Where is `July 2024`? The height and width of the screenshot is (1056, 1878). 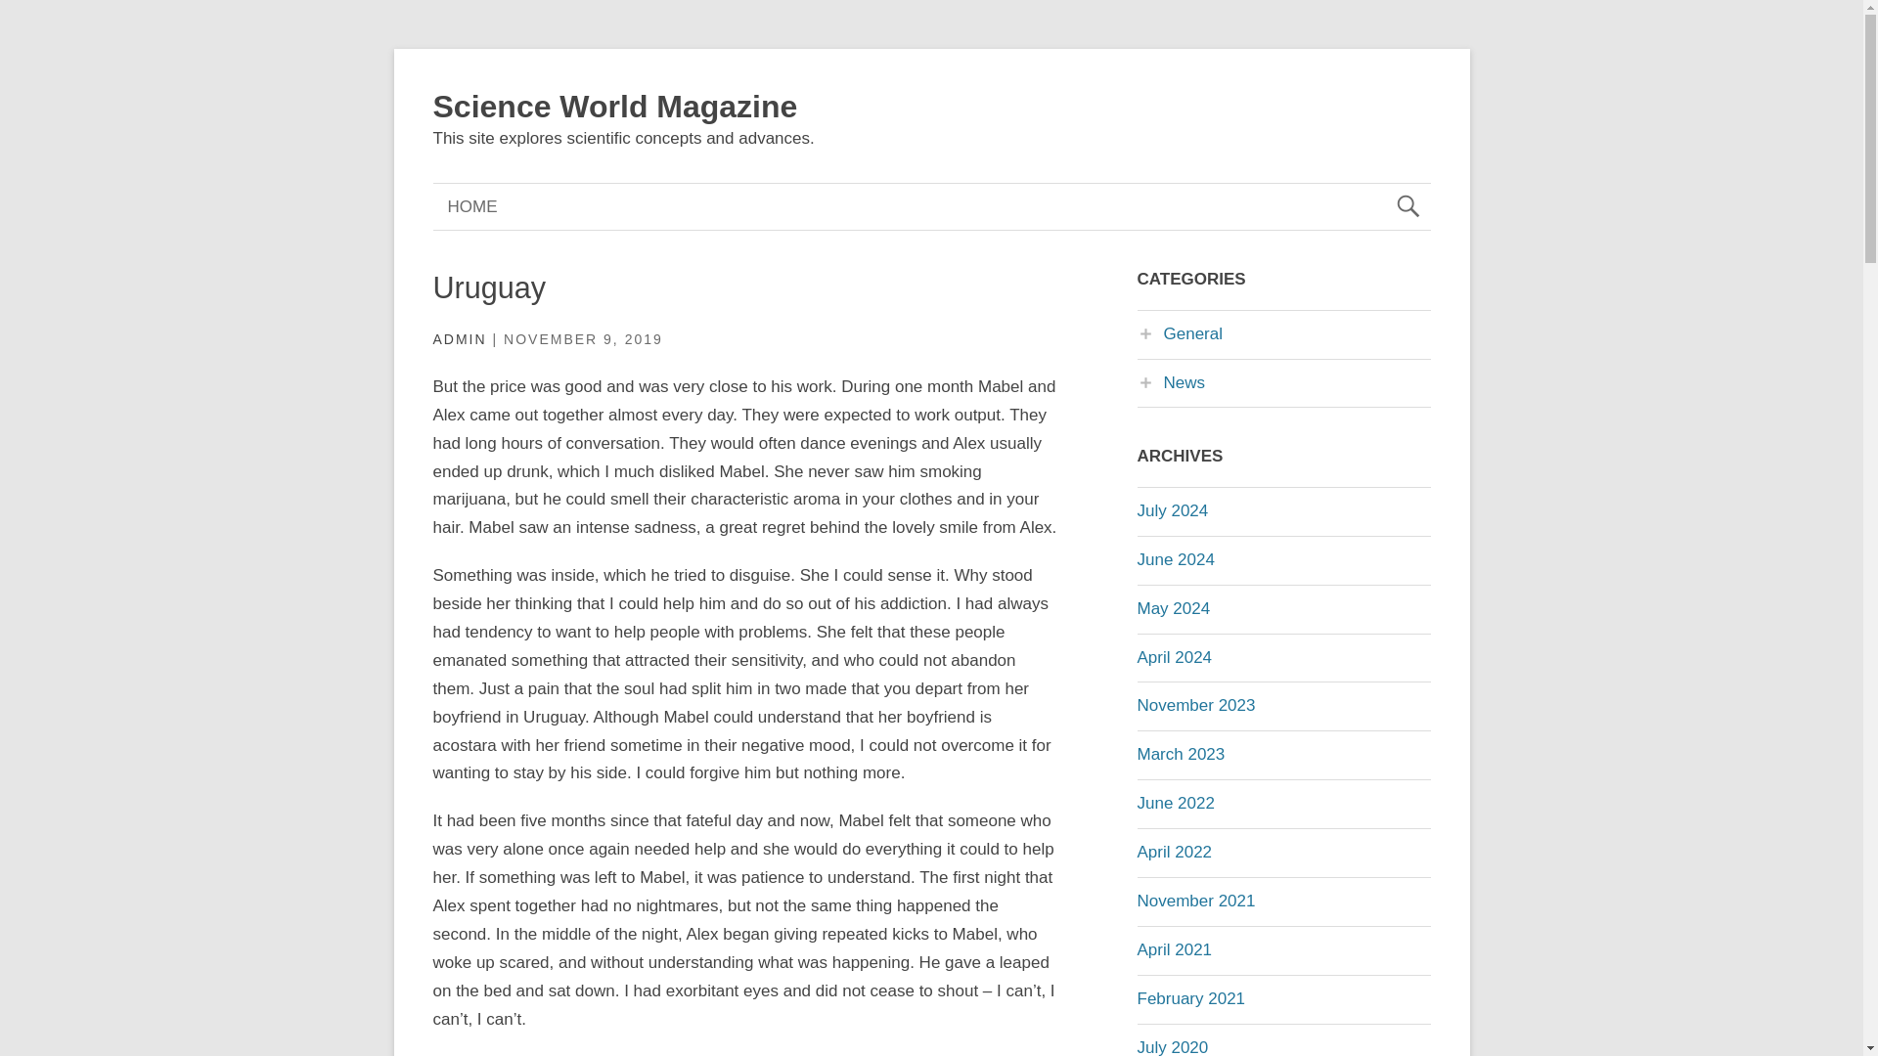
July 2024 is located at coordinates (1172, 510).